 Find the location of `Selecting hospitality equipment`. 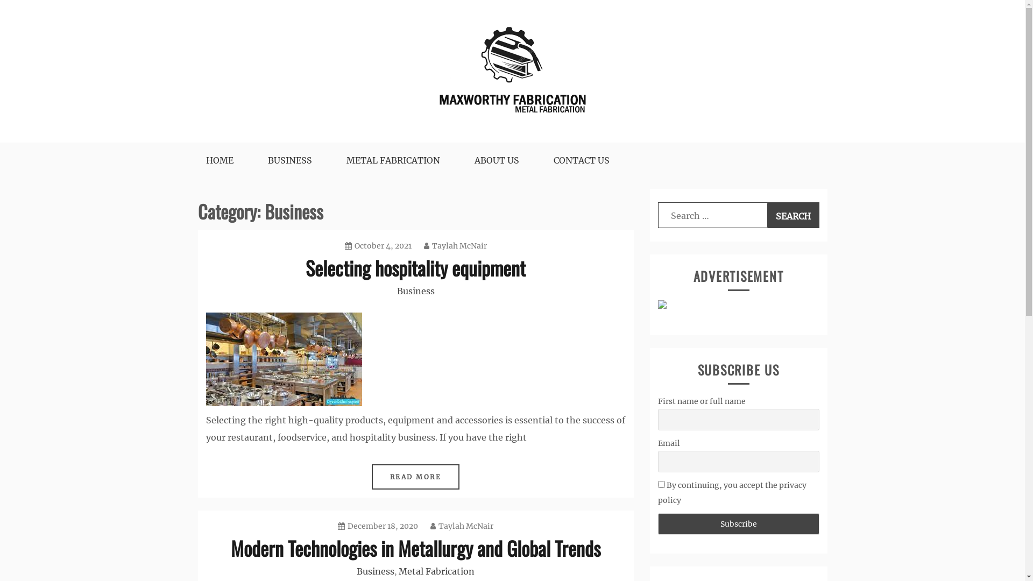

Selecting hospitality equipment is located at coordinates (415, 268).